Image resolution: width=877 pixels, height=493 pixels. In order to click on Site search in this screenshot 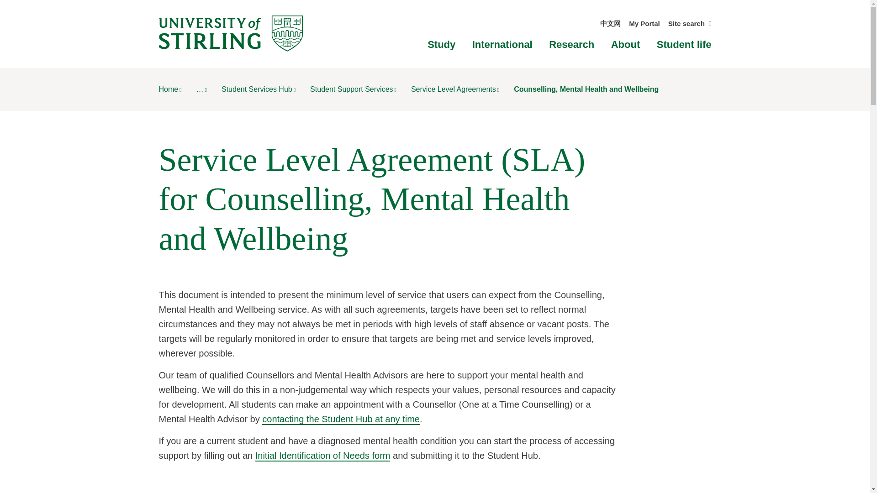, I will do `click(690, 24)`.